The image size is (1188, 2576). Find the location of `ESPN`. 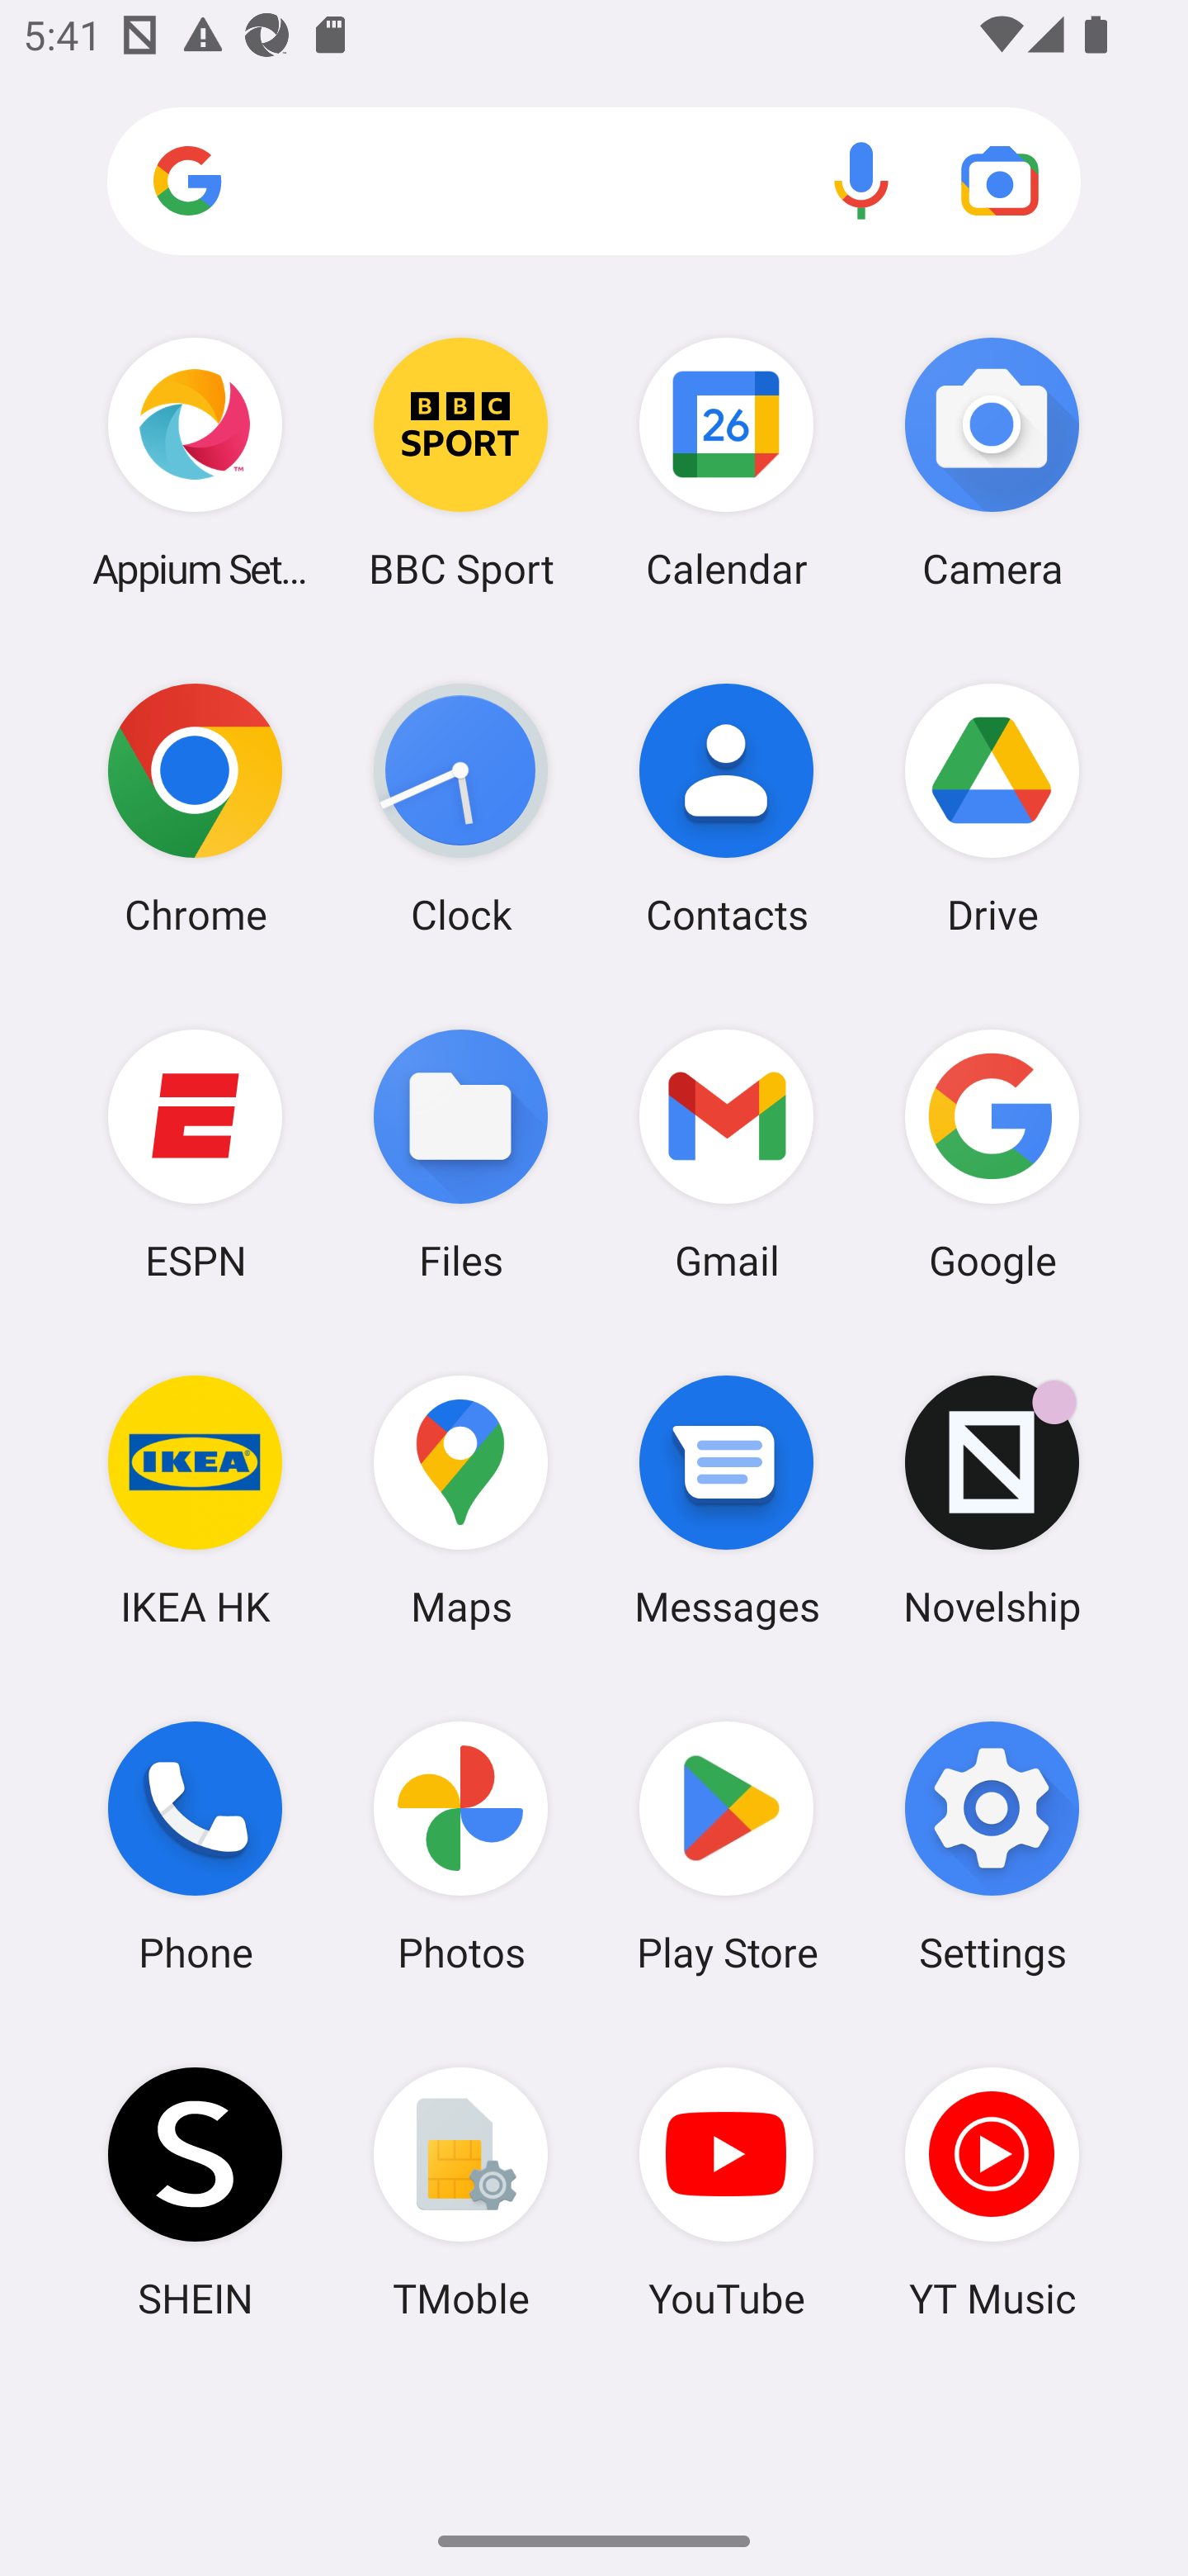

ESPN is located at coordinates (195, 1153).